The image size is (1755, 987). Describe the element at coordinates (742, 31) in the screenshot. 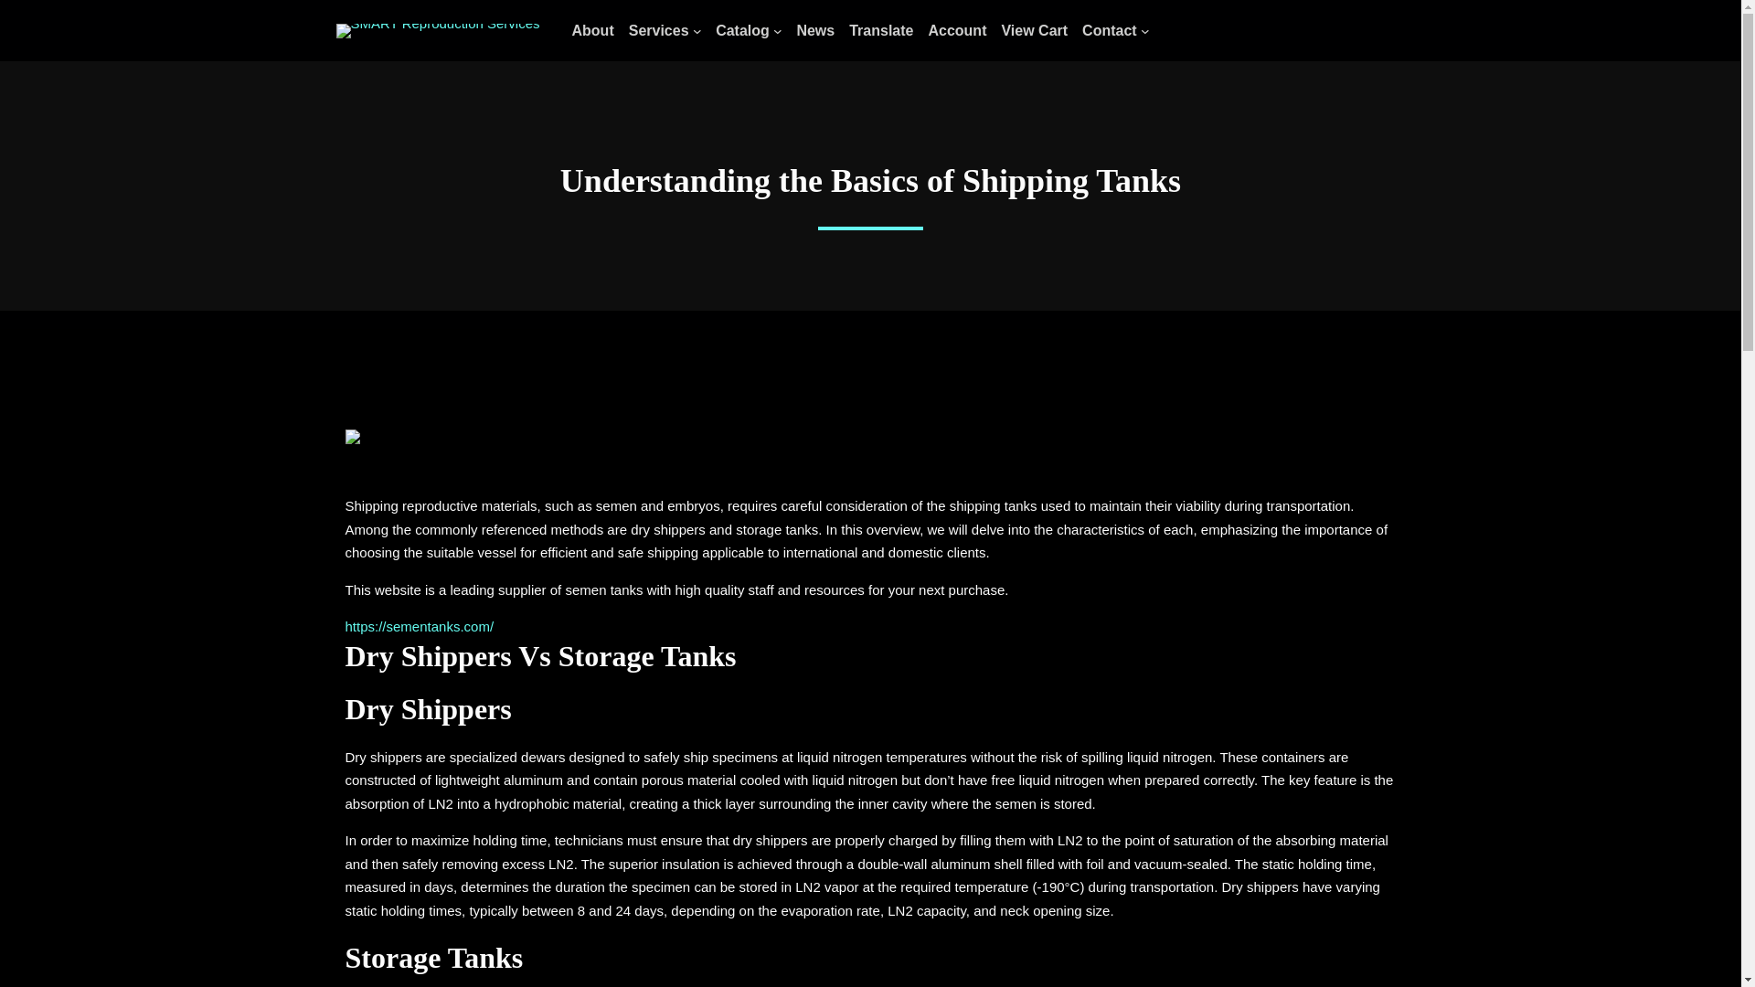

I see `Catalog` at that location.